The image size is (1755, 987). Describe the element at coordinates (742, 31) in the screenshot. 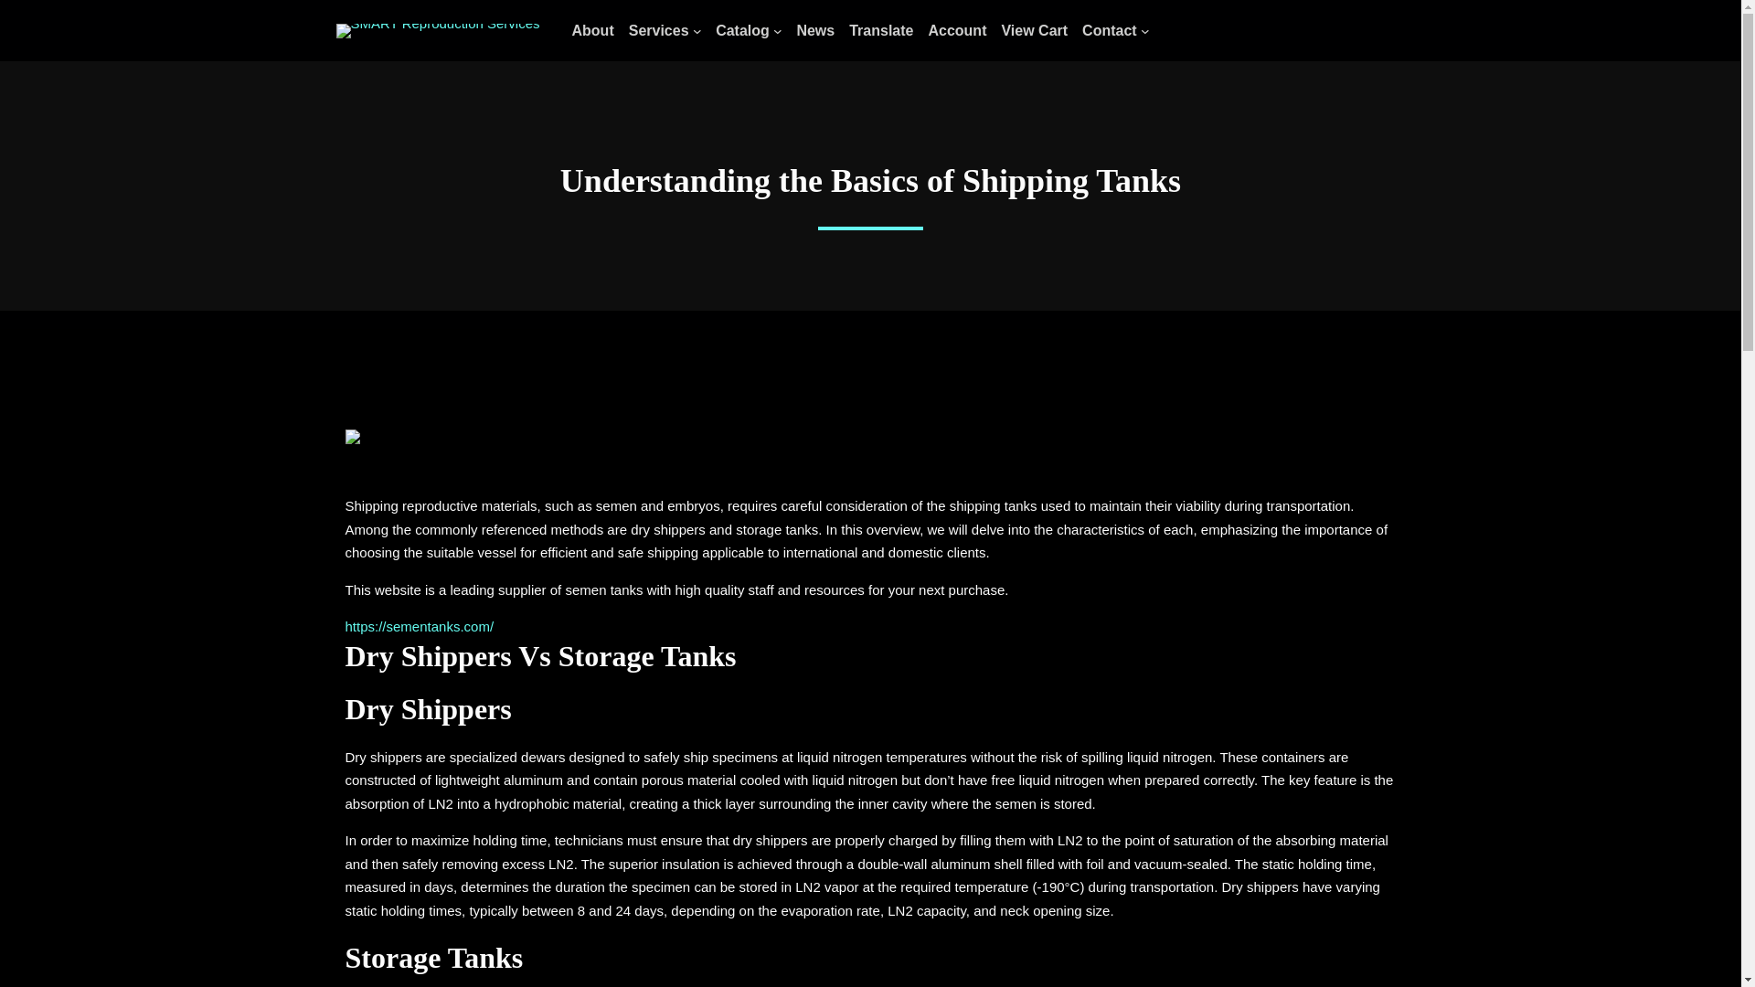

I see `Catalog` at that location.